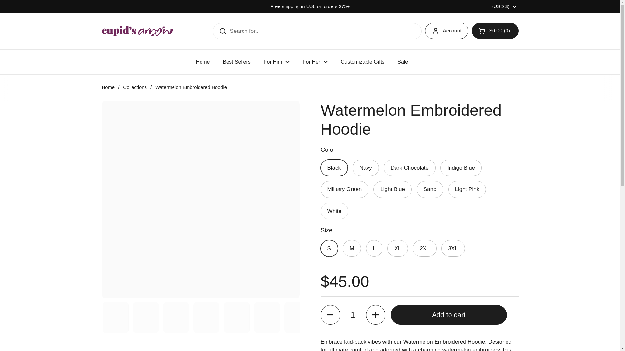 This screenshot has height=351, width=625. What do you see at coordinates (277, 62) in the screenshot?
I see `For Him` at bounding box center [277, 62].